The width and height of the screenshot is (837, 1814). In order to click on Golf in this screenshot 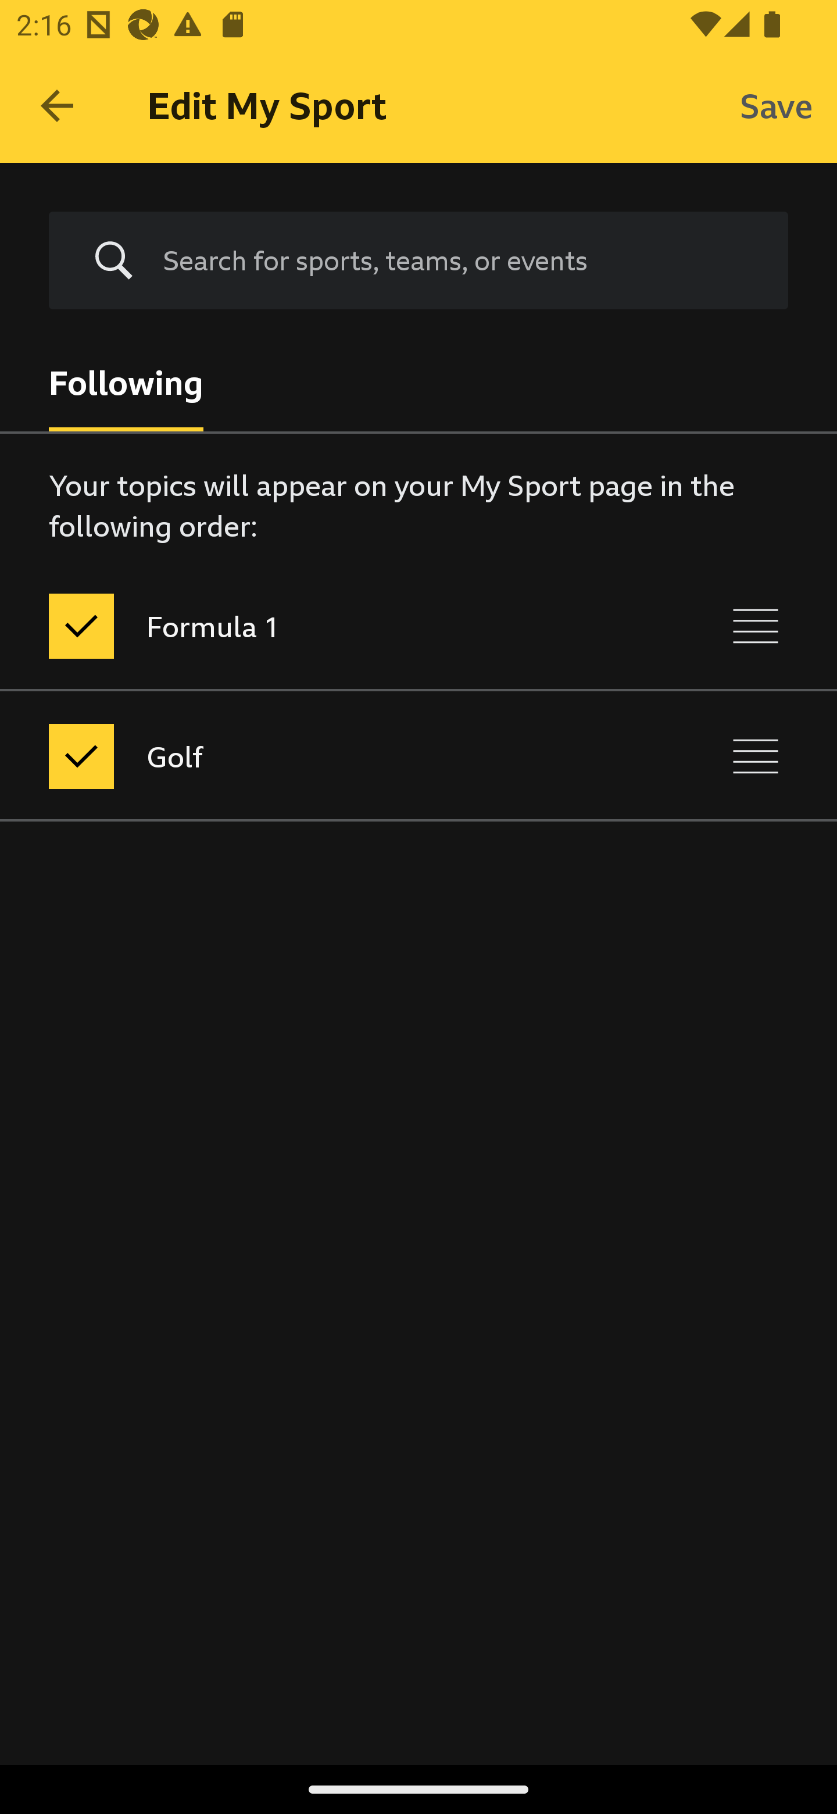, I will do `click(321, 756)`.